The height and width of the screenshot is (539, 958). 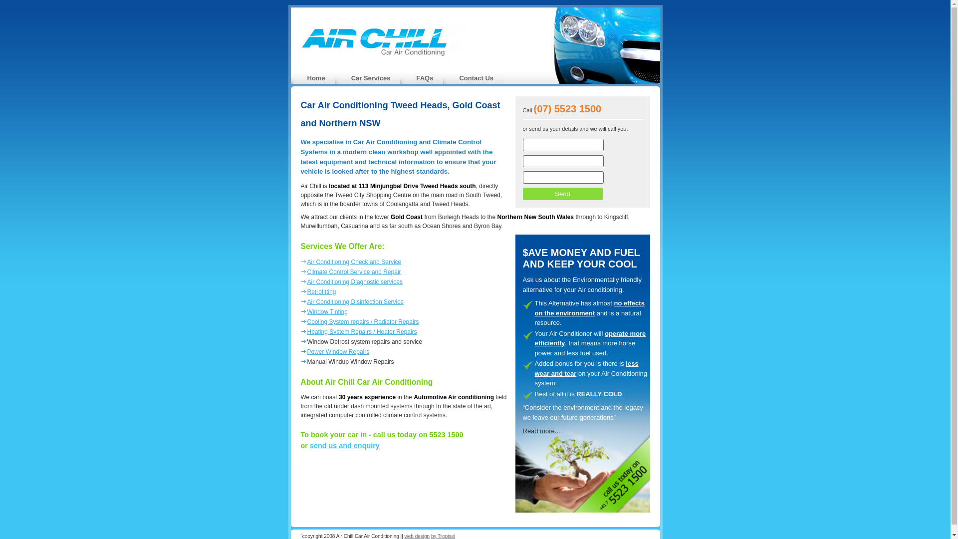 I want to click on Air Conditioning Diagnostic services, so click(x=355, y=282).